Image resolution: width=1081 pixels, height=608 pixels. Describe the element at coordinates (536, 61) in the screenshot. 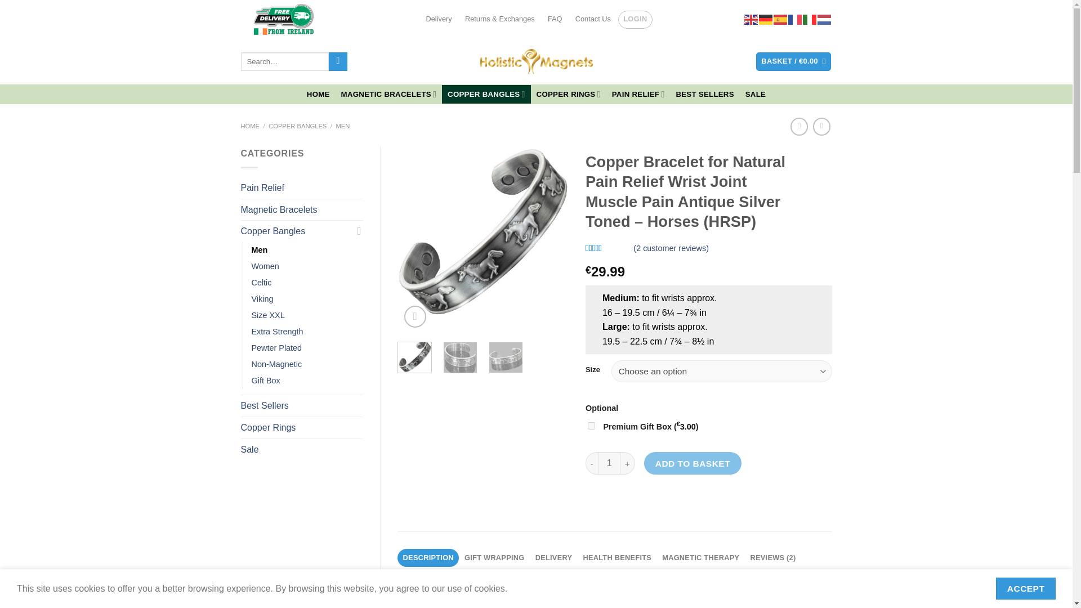

I see `Holistic Magnets - The best magnetic bracelets money can buy` at that location.